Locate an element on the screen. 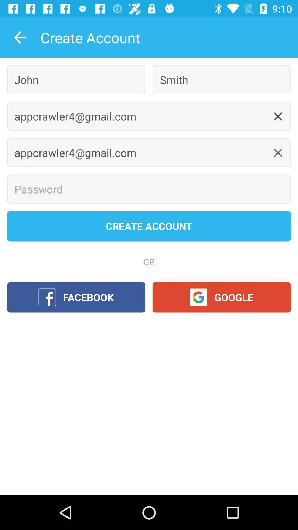 This screenshot has width=298, height=530. tap icon at the top right corner is located at coordinates (222, 79).